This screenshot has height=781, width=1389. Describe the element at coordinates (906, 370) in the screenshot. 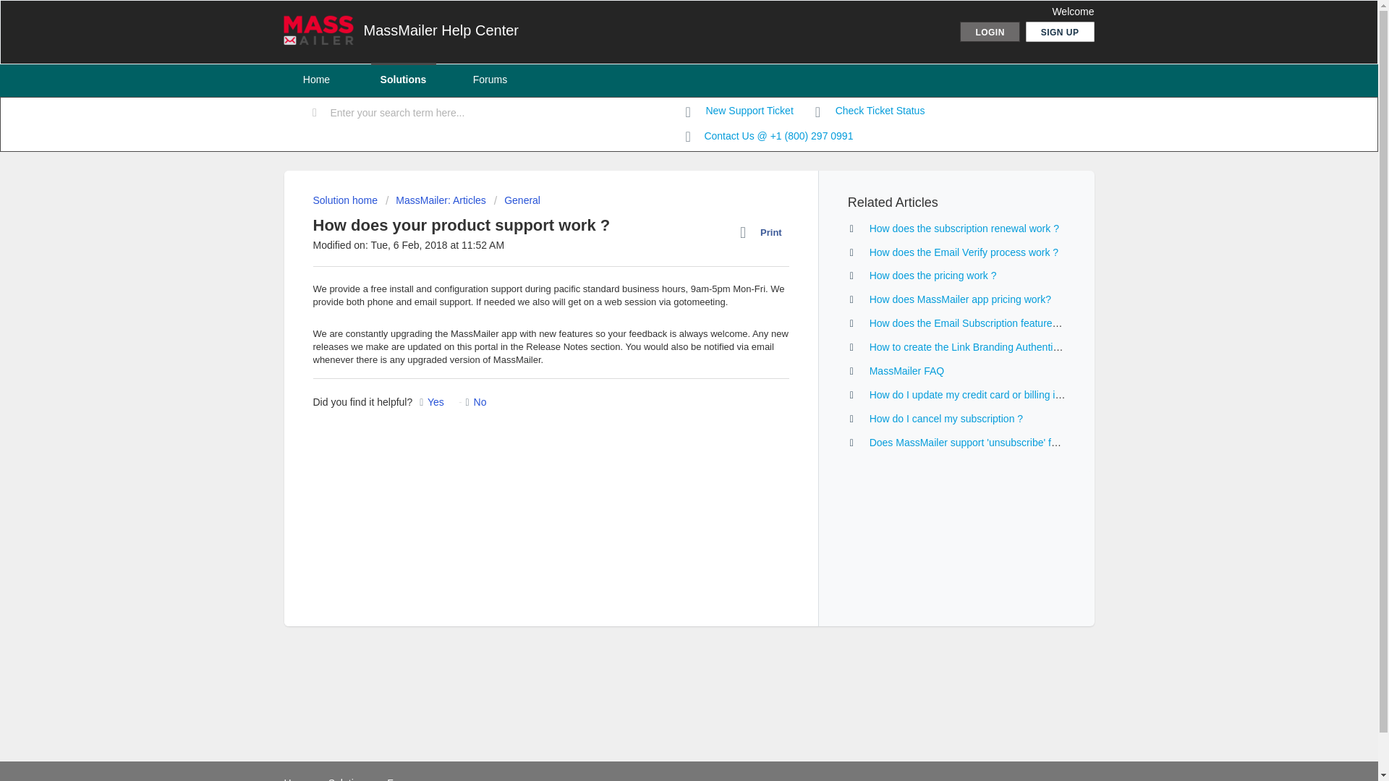

I see `MassMailer FAQ` at that location.